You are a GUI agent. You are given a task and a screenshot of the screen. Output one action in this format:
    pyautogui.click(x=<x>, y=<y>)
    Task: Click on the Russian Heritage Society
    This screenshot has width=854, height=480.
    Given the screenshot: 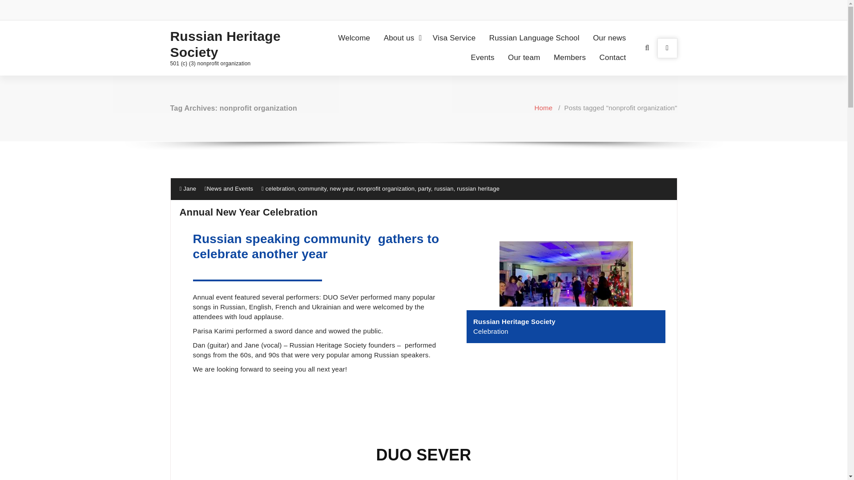 What is the action you would take?
    pyautogui.click(x=229, y=44)
    